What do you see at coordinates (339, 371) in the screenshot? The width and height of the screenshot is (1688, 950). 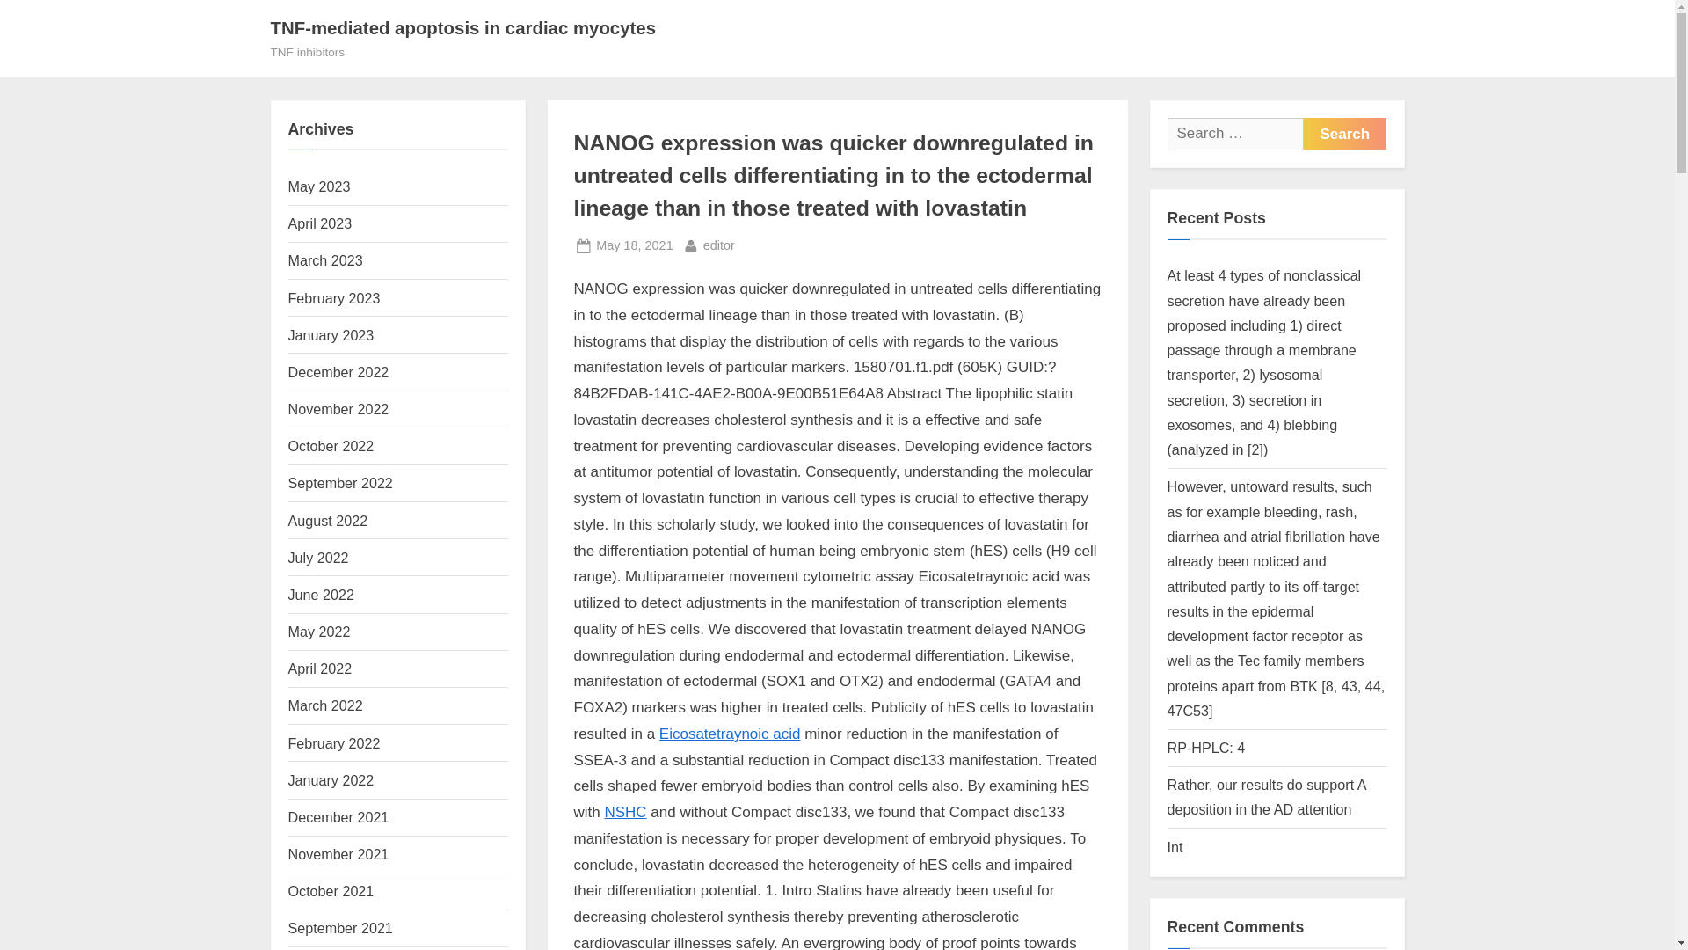 I see `March 2023` at bounding box center [339, 371].